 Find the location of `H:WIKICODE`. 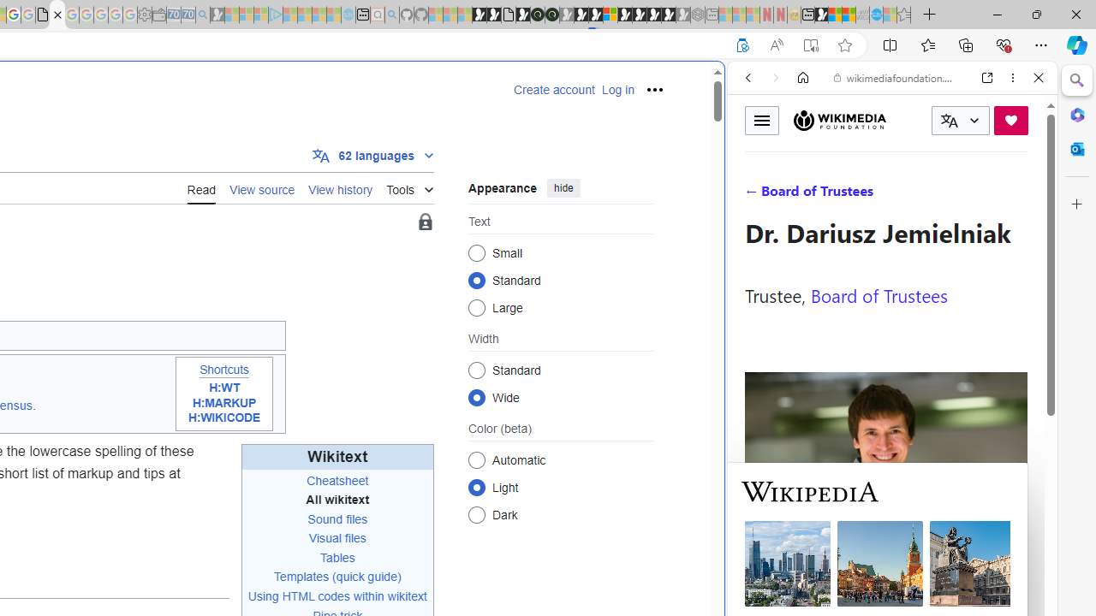

H:WIKICODE is located at coordinates (224, 418).